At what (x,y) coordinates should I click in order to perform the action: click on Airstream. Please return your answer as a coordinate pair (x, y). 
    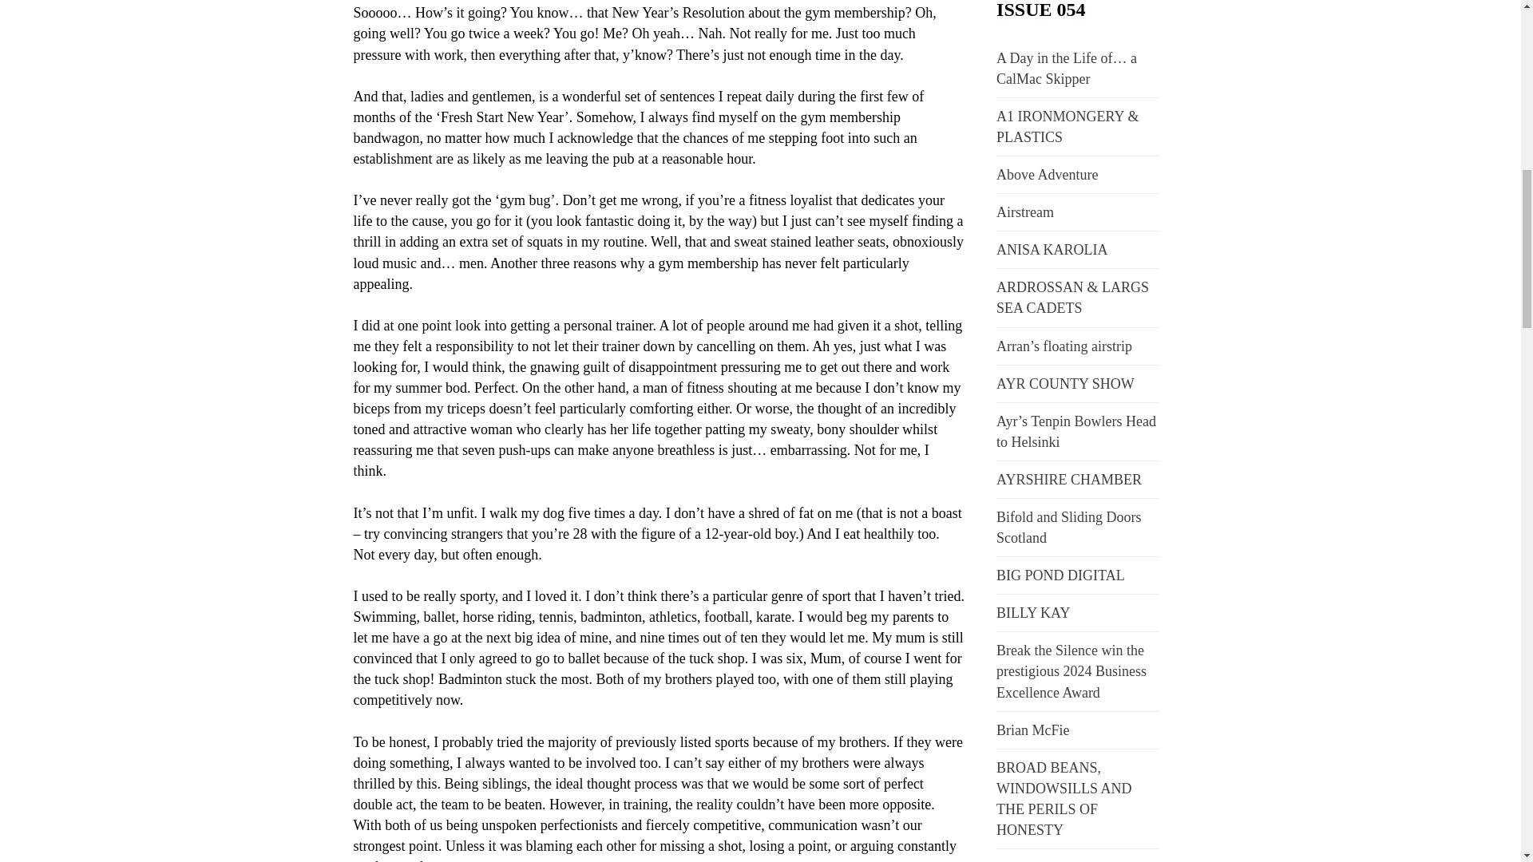
    Looking at the image, I should click on (1025, 212).